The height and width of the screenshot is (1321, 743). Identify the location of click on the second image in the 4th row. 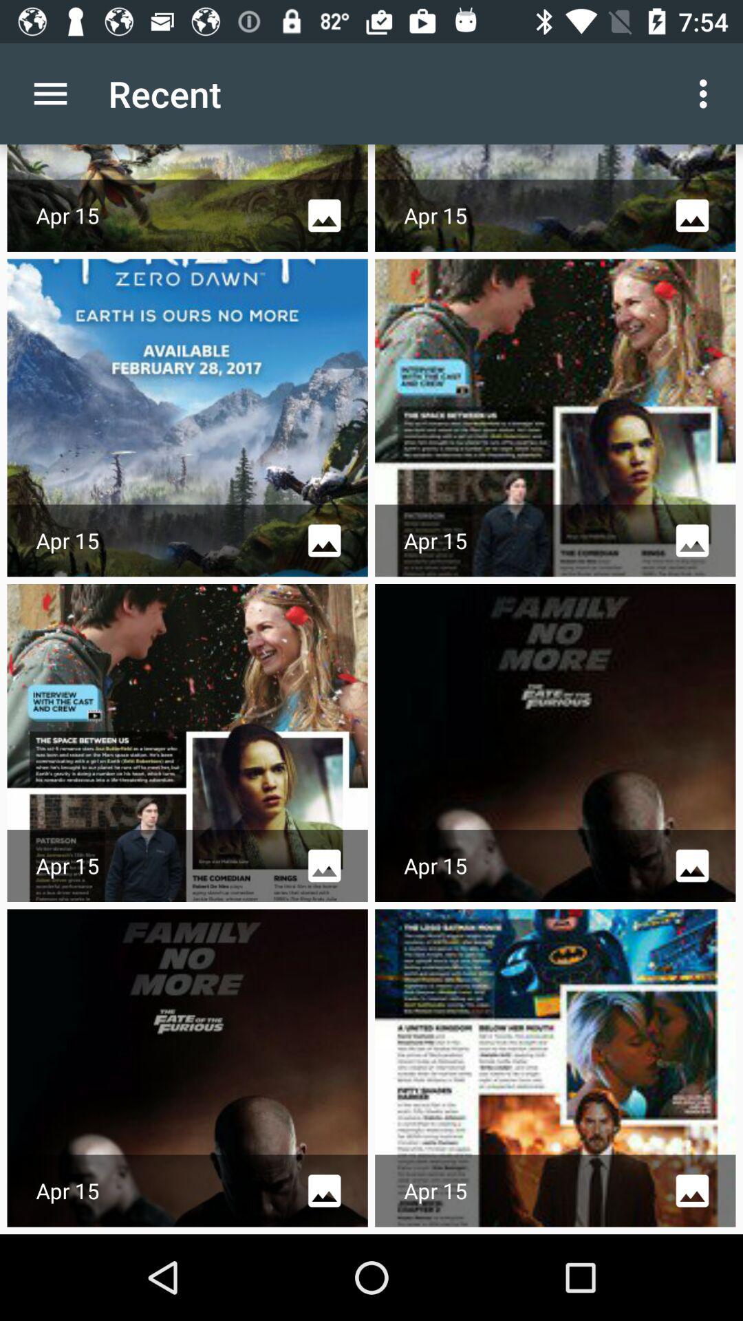
(556, 1068).